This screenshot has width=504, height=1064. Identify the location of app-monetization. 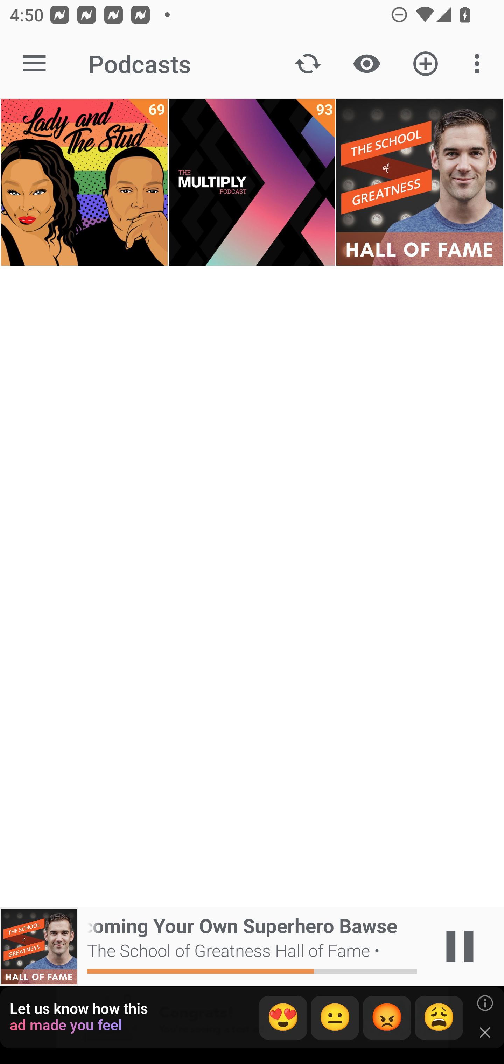
(252, 1018).